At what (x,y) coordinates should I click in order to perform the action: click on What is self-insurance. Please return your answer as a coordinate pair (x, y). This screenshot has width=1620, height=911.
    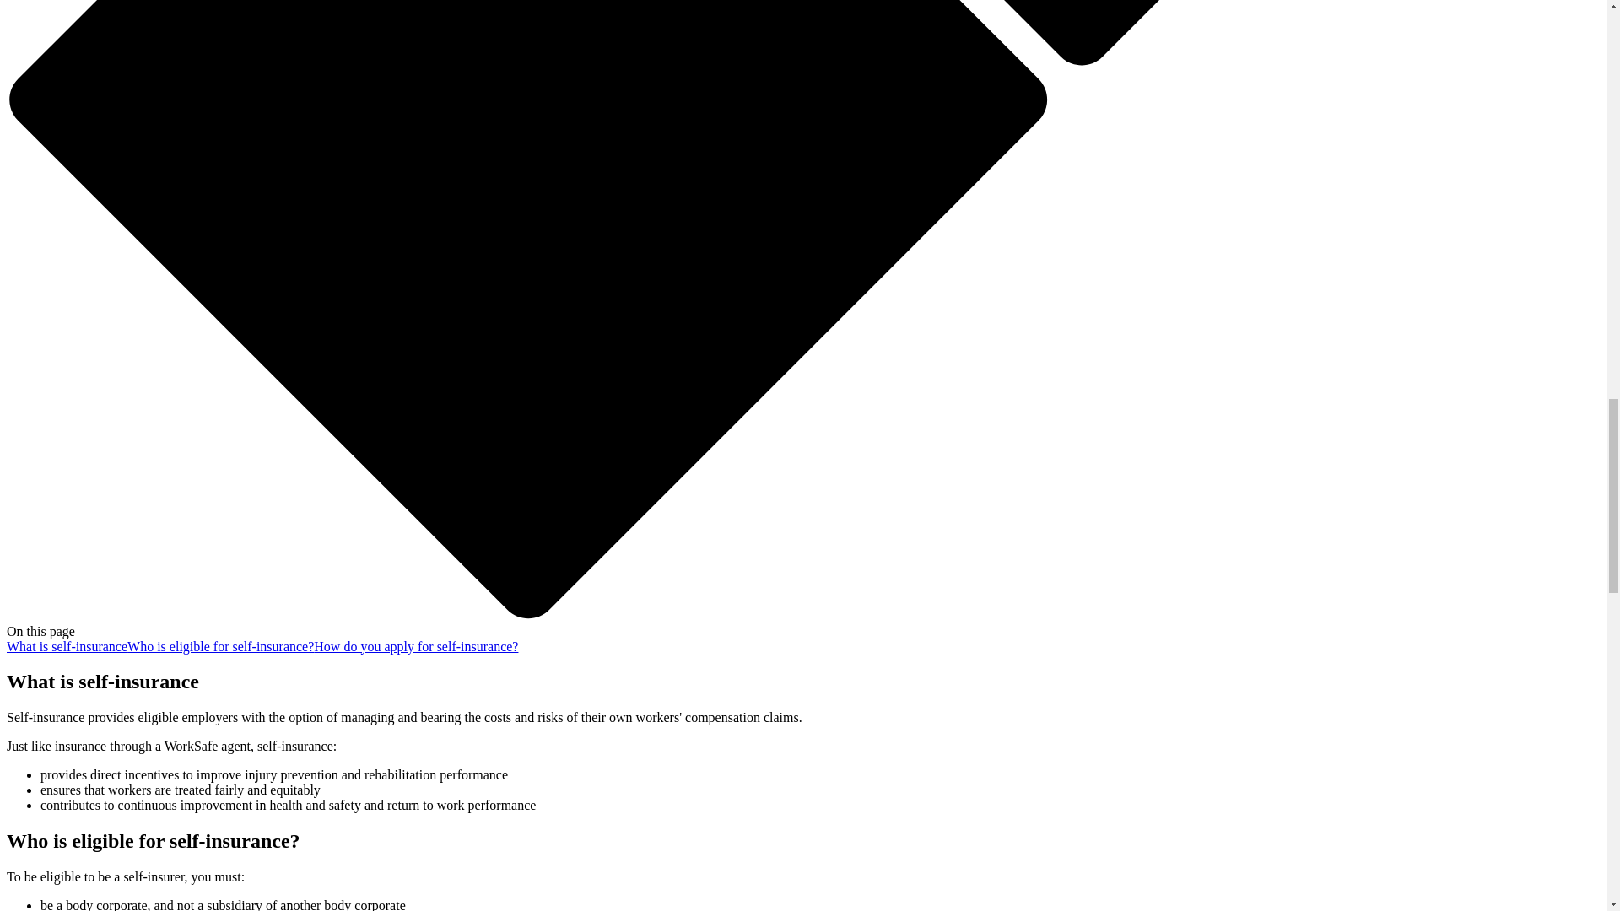
    Looking at the image, I should click on (67, 646).